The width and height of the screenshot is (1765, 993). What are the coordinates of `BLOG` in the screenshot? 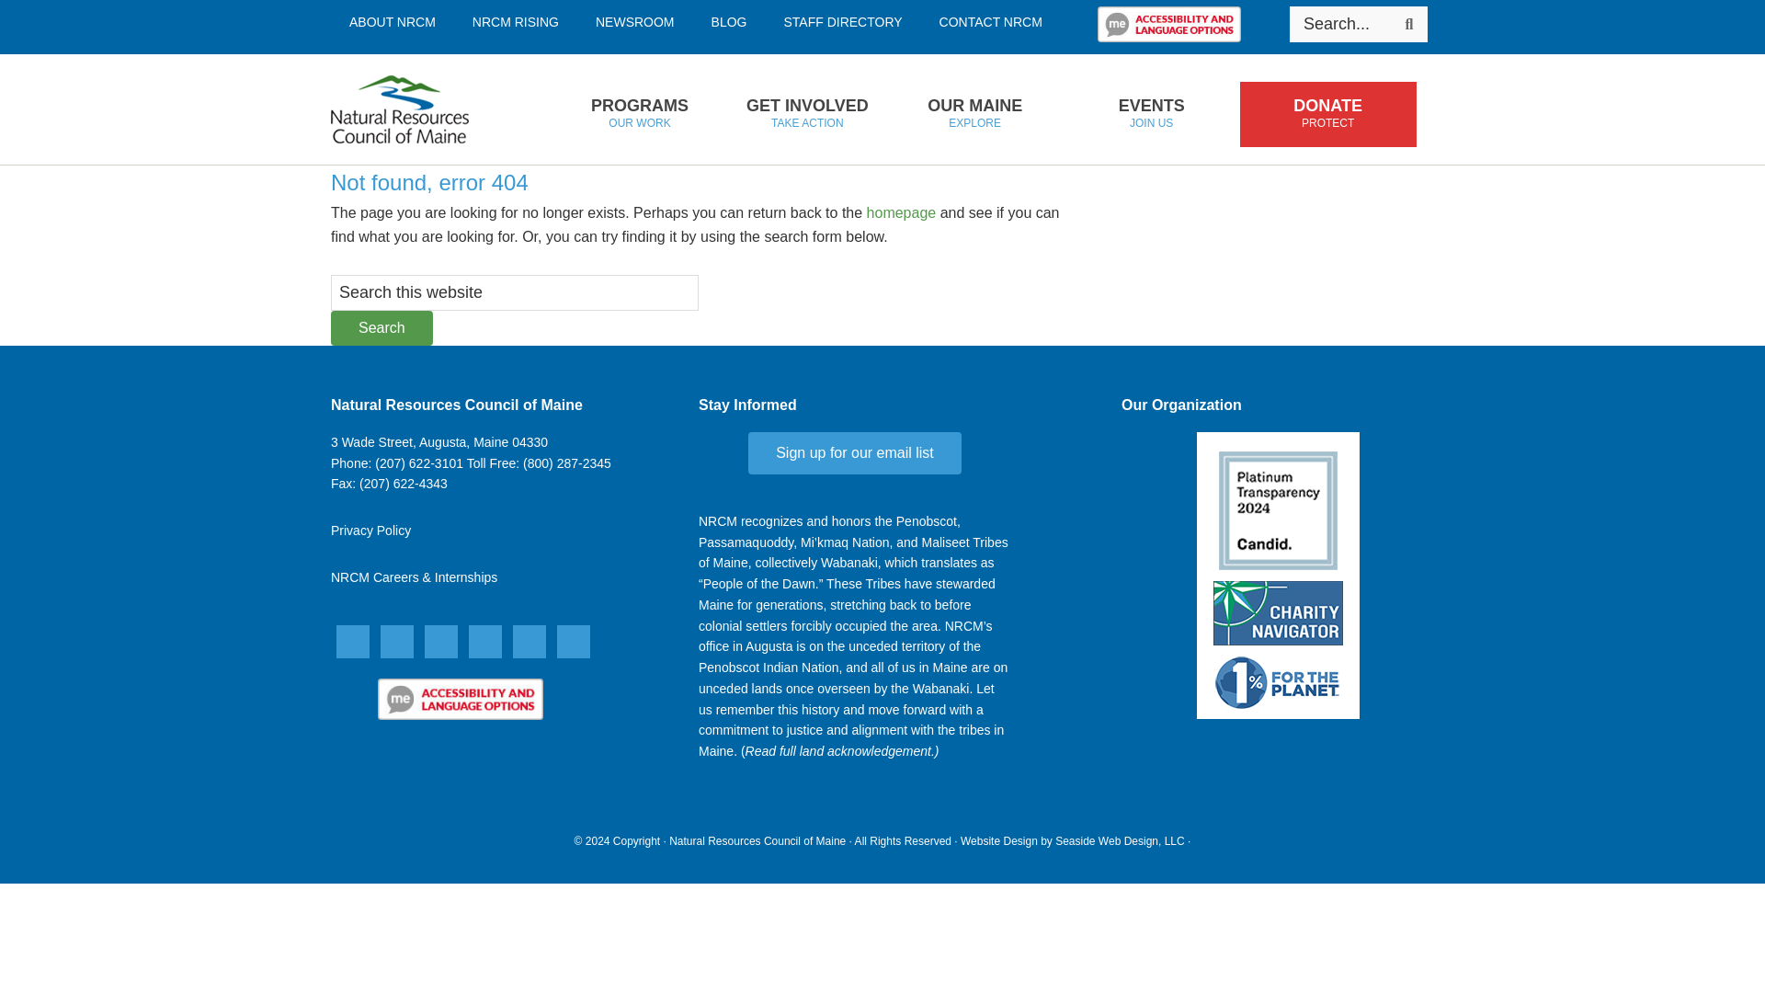 It's located at (730, 22).